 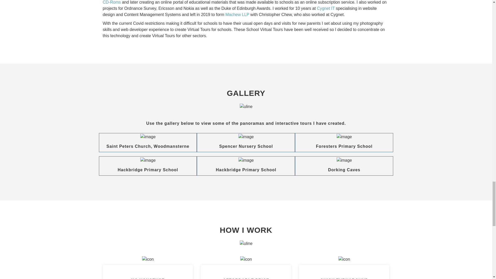 What do you see at coordinates (242, 2) in the screenshot?
I see `"The Times Education Series" CD-Roms` at bounding box center [242, 2].